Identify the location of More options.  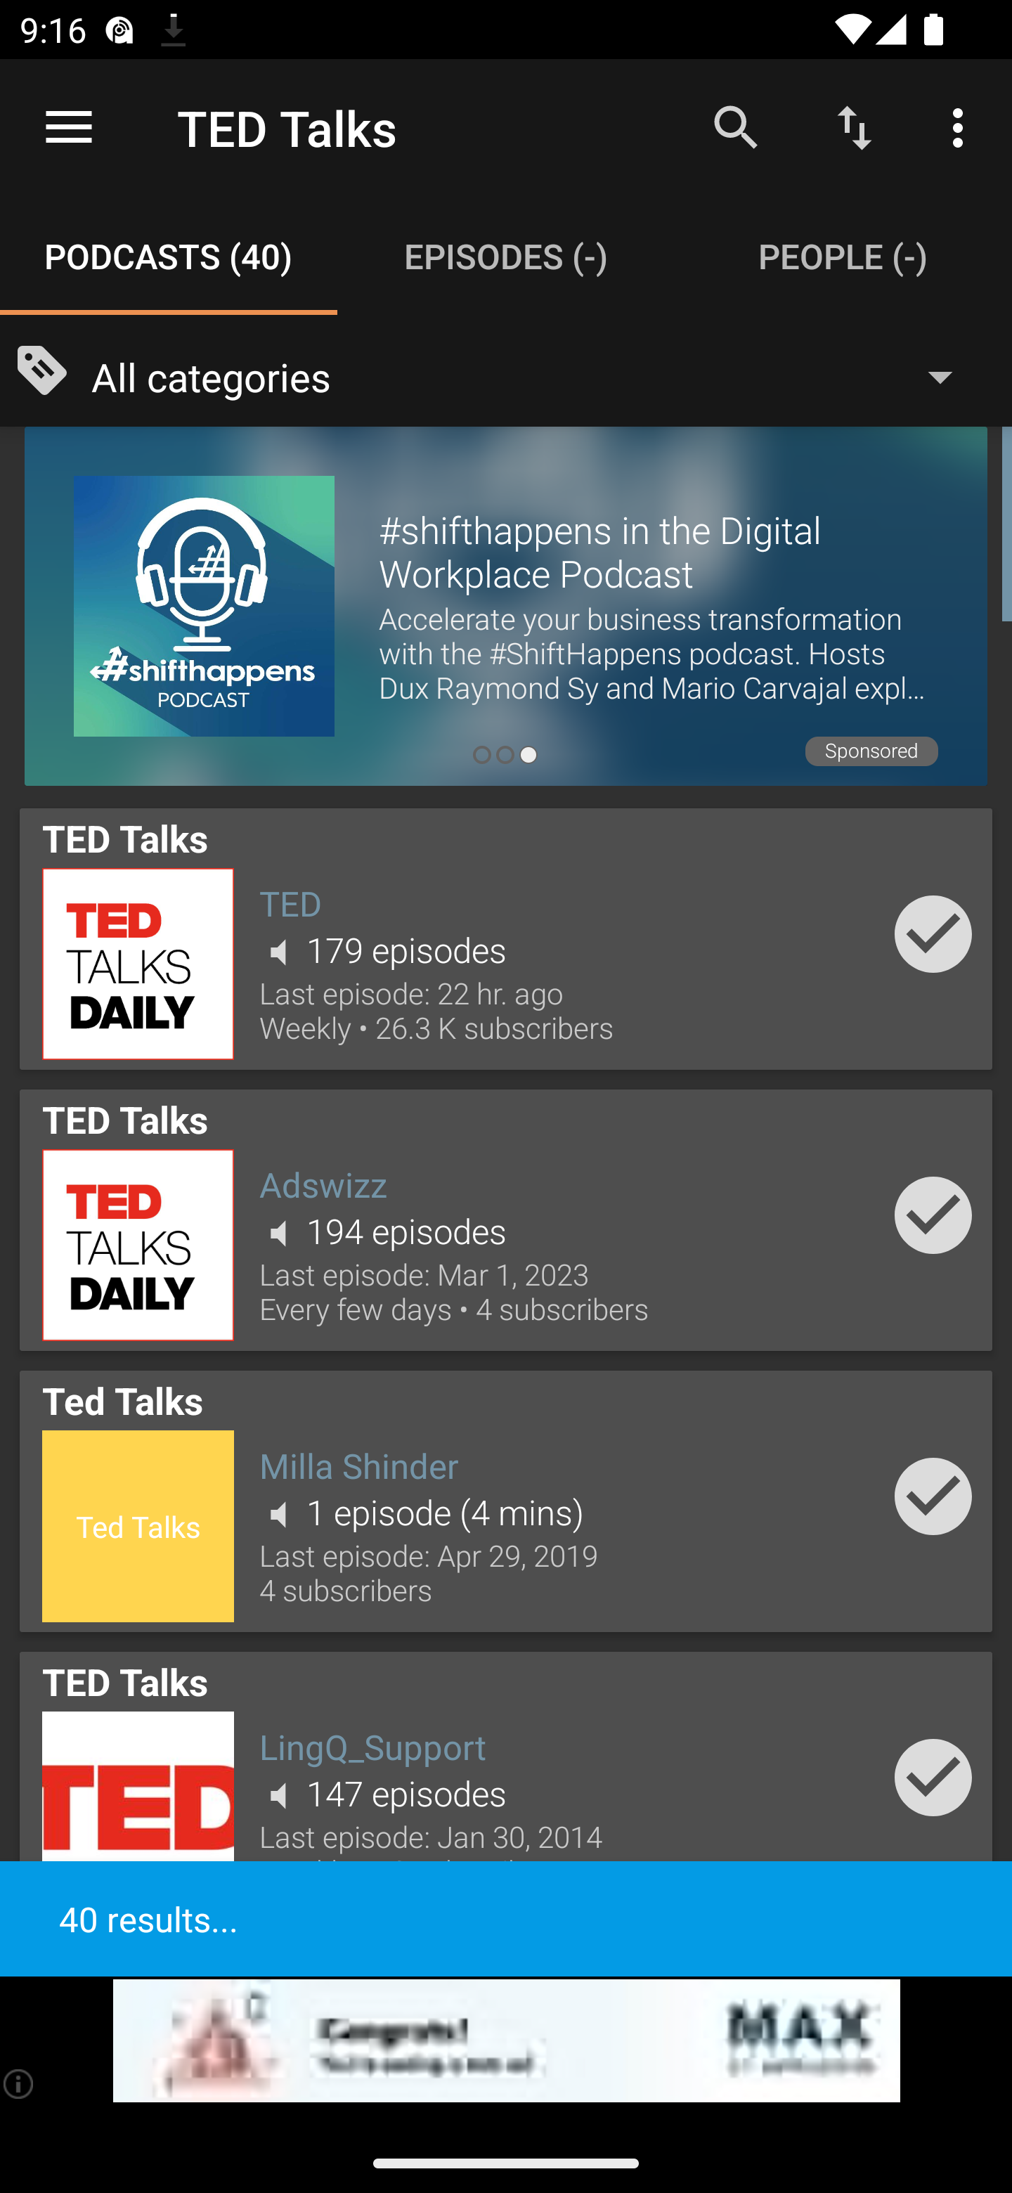
(963, 127).